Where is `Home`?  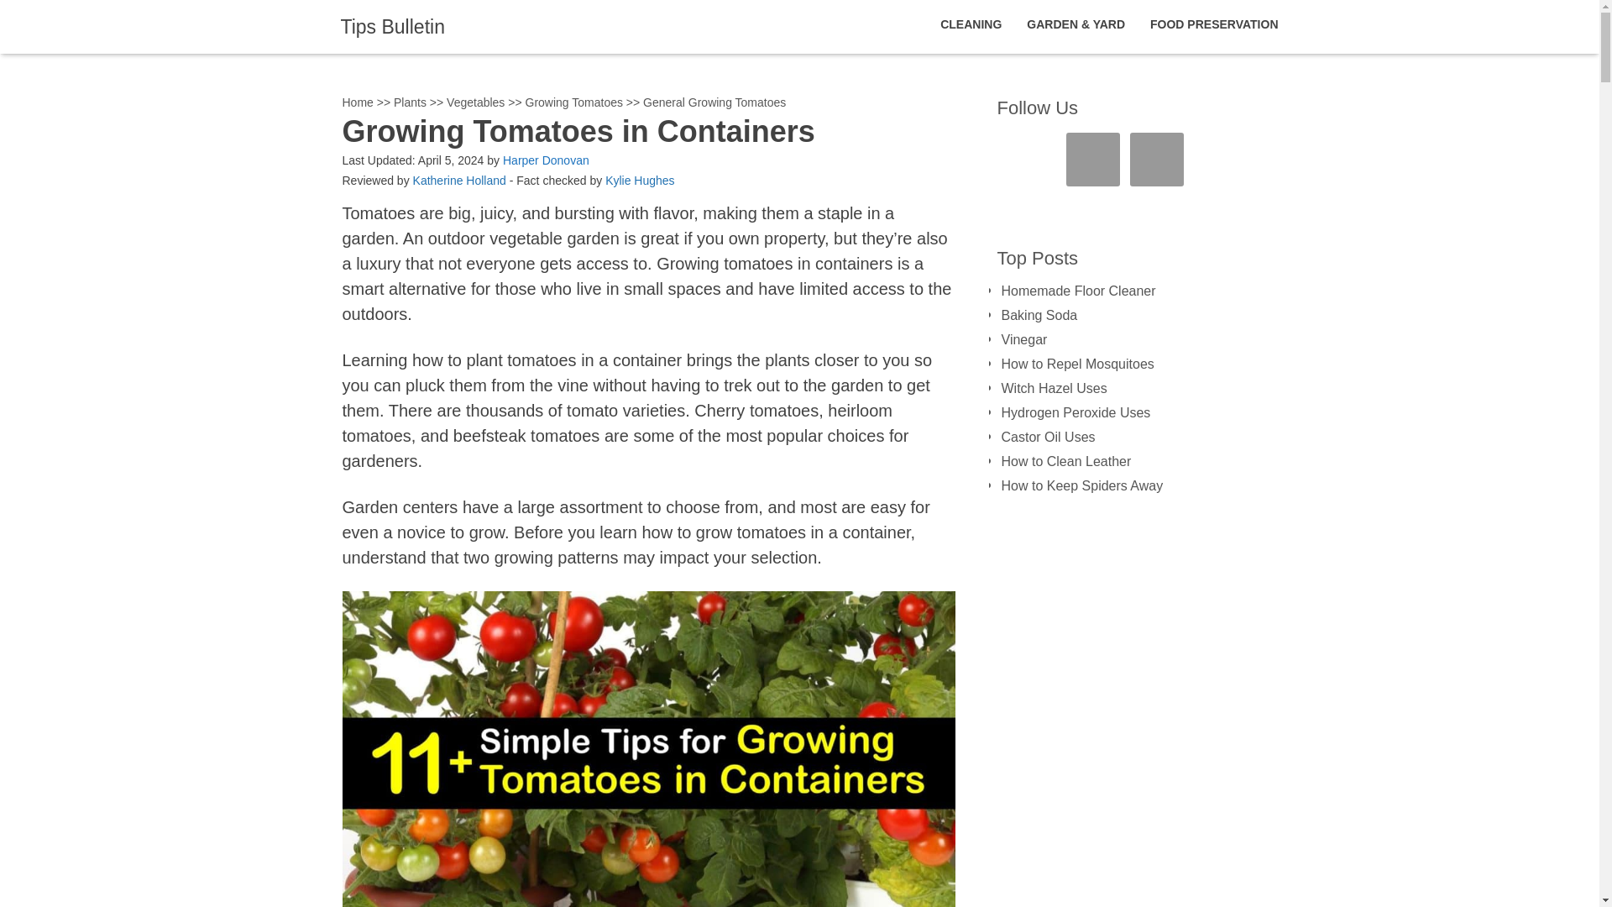
Home is located at coordinates (358, 102).